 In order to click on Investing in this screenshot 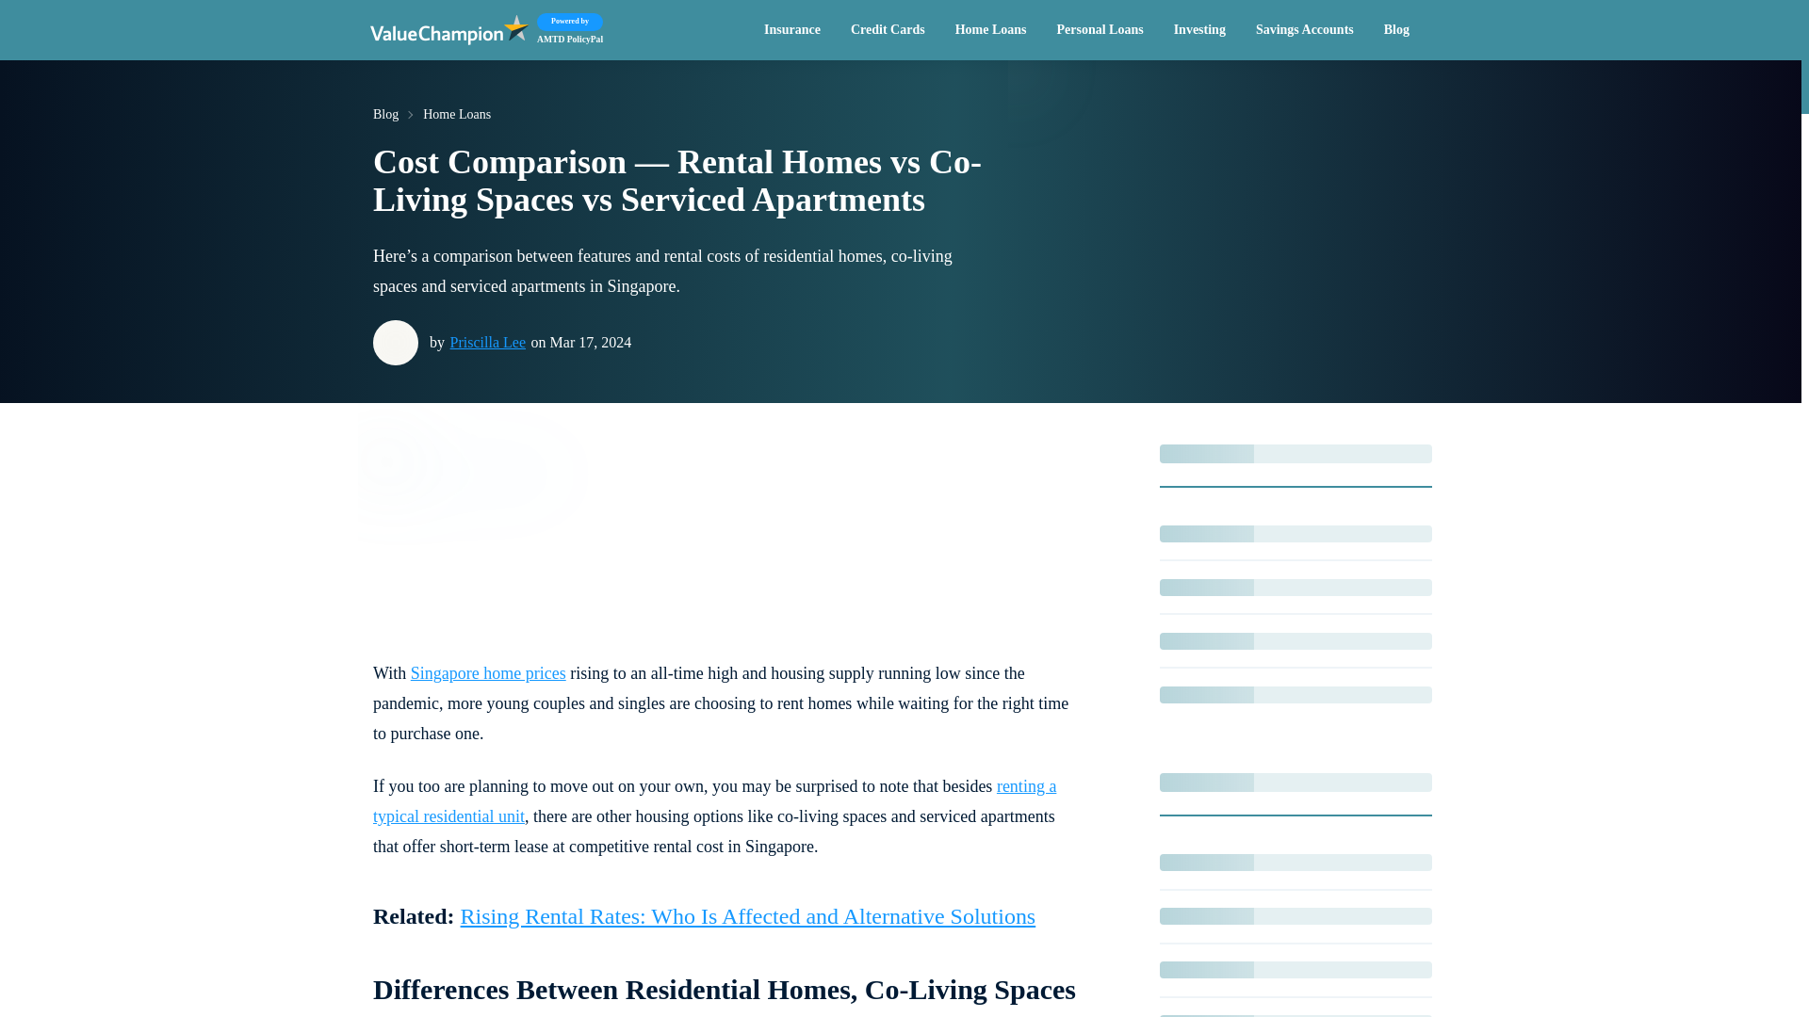, I will do `click(991, 30)`.